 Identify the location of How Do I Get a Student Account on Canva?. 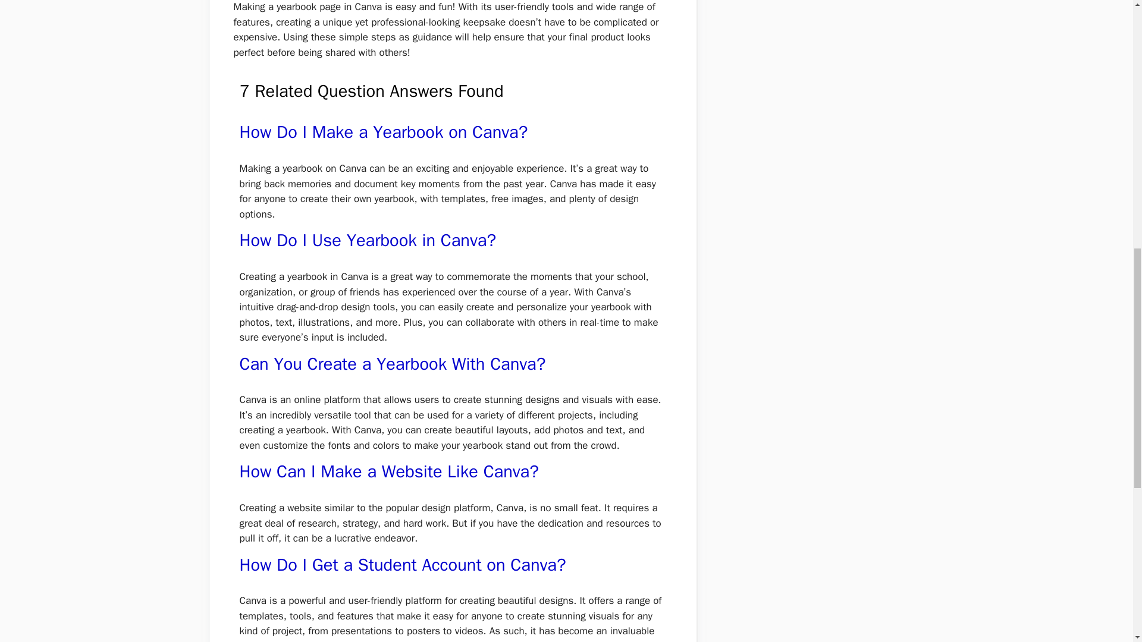
(402, 565).